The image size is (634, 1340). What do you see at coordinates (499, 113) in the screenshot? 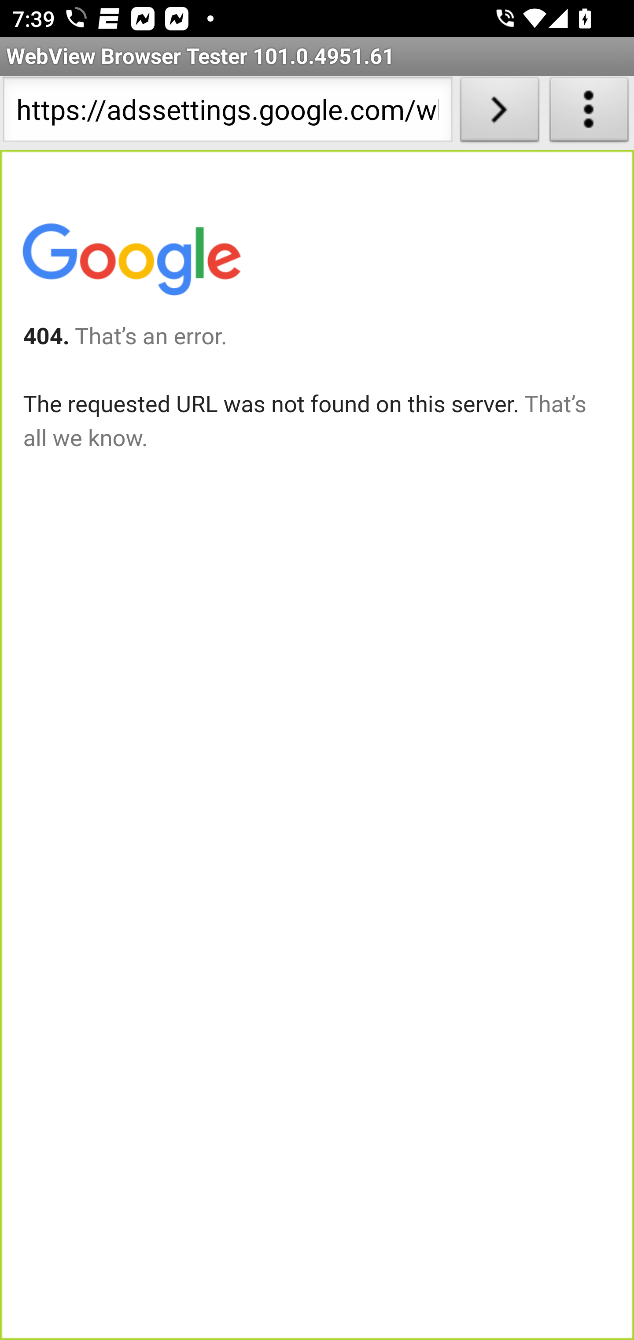
I see `Load URL` at bounding box center [499, 113].